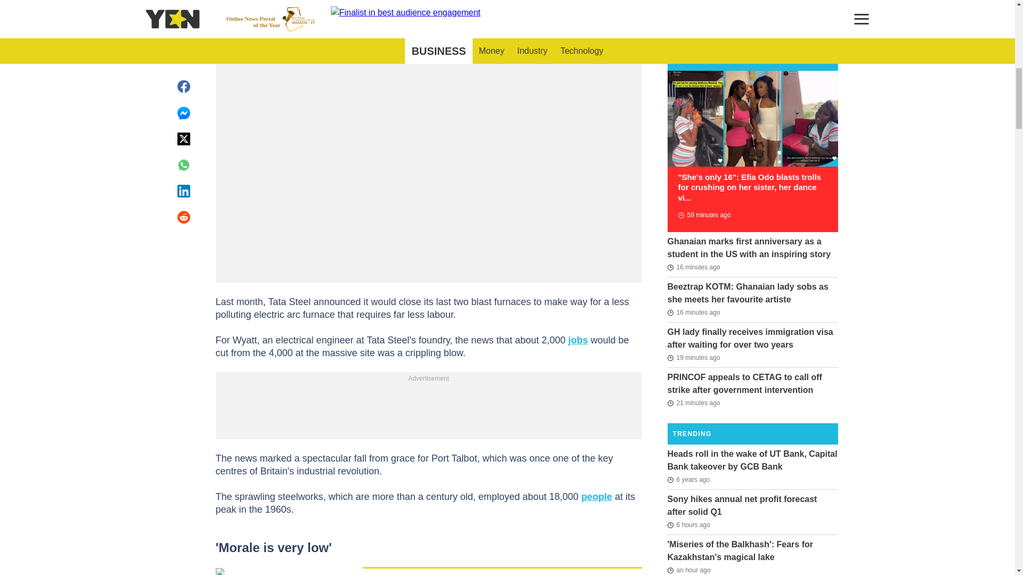 The width and height of the screenshot is (1023, 575). Describe the element at coordinates (693, 267) in the screenshot. I see `2024-08-07T13:11:39Z` at that location.